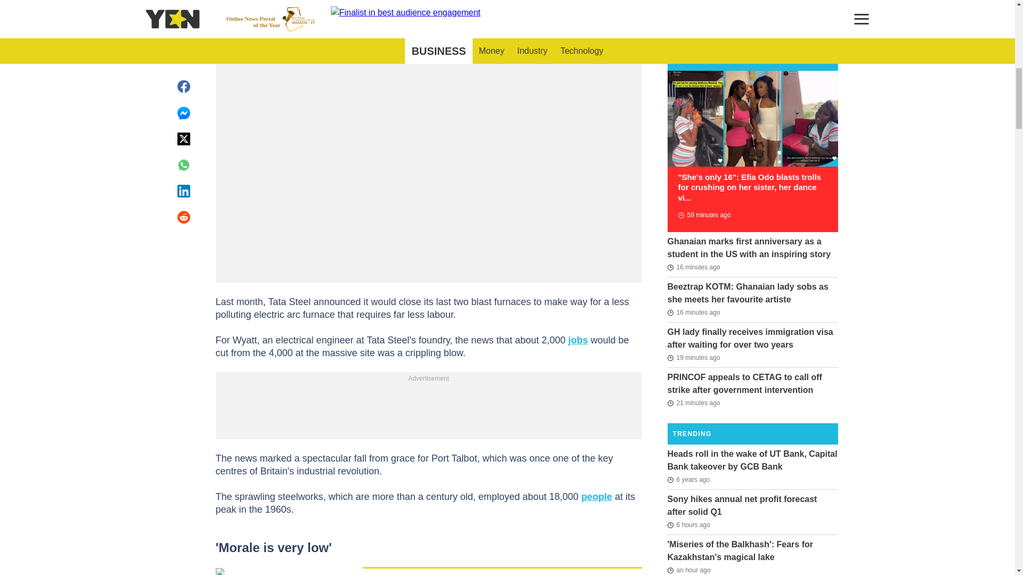 The width and height of the screenshot is (1023, 575). Describe the element at coordinates (693, 267) in the screenshot. I see `2024-08-07T13:11:39Z` at that location.